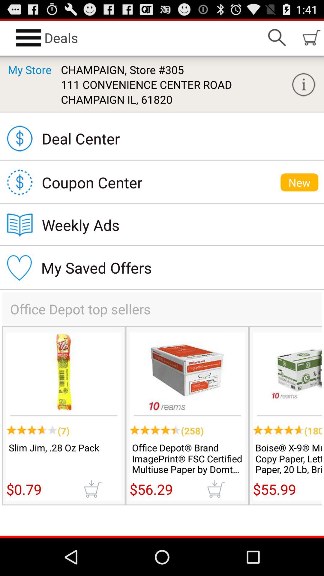 This screenshot has width=324, height=576. Describe the element at coordinates (303, 85) in the screenshot. I see `help` at that location.